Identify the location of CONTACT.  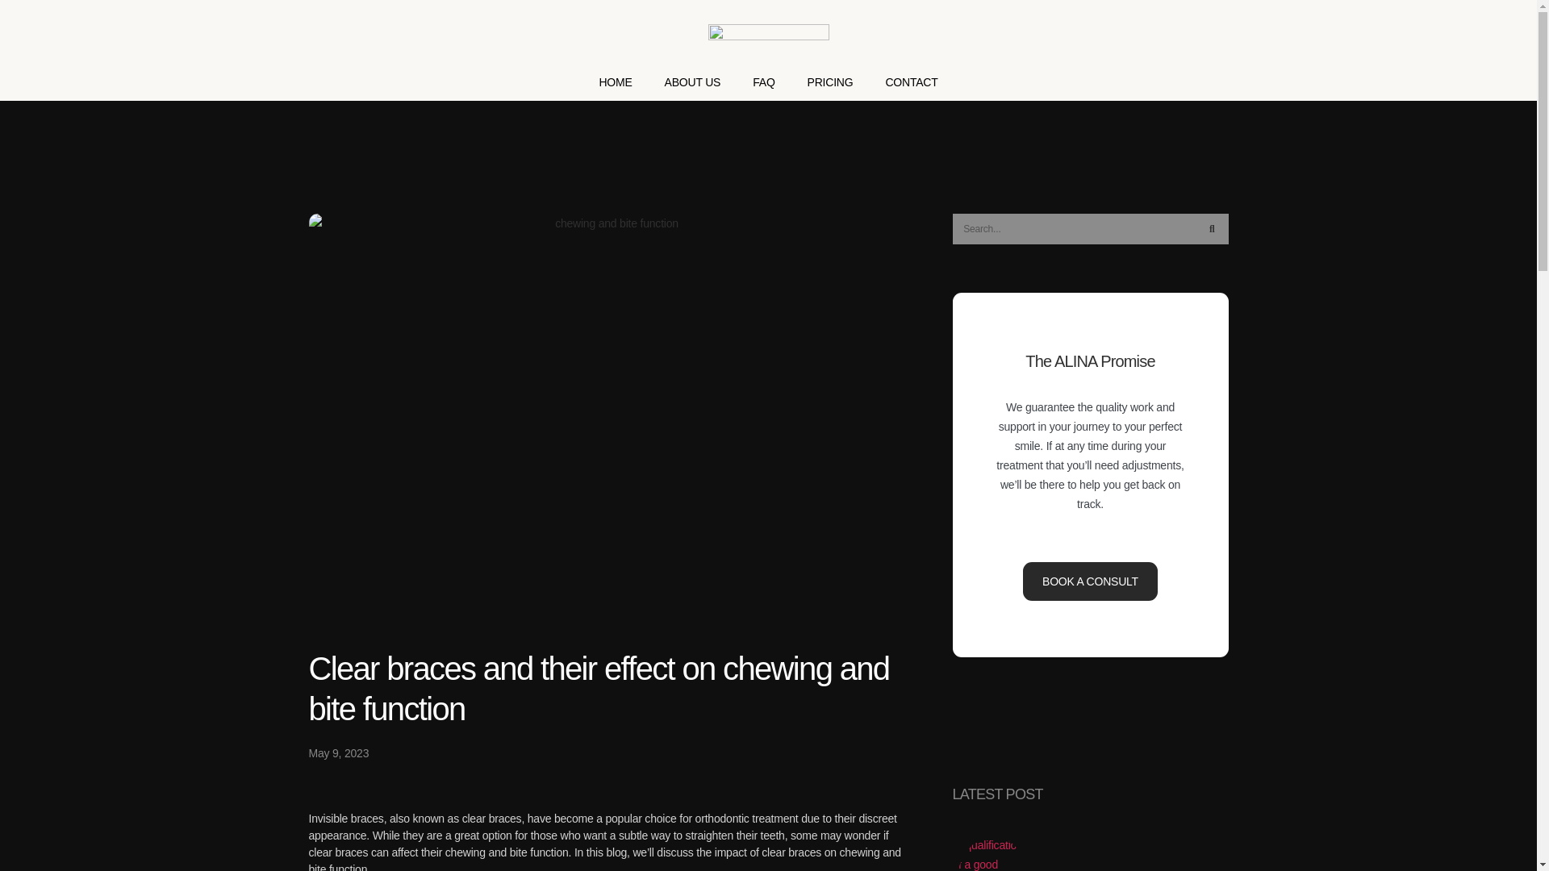
(910, 82).